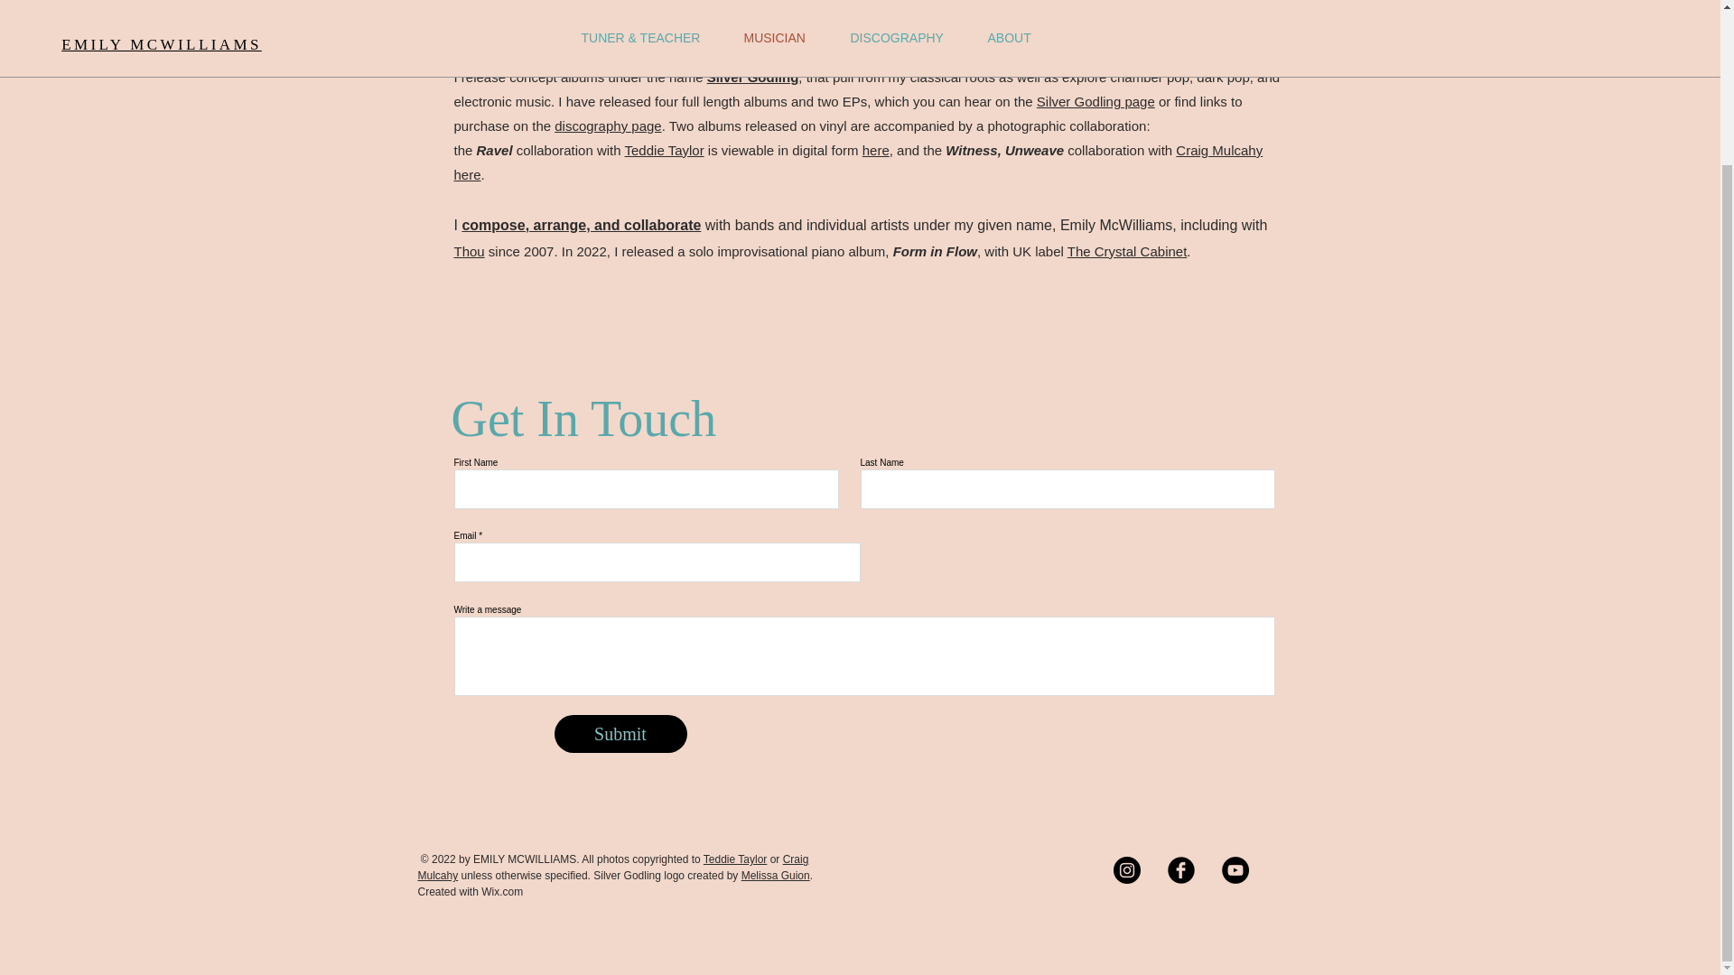 Image resolution: width=1734 pixels, height=975 pixels. I want to click on Teddie Taylor, so click(664, 150).